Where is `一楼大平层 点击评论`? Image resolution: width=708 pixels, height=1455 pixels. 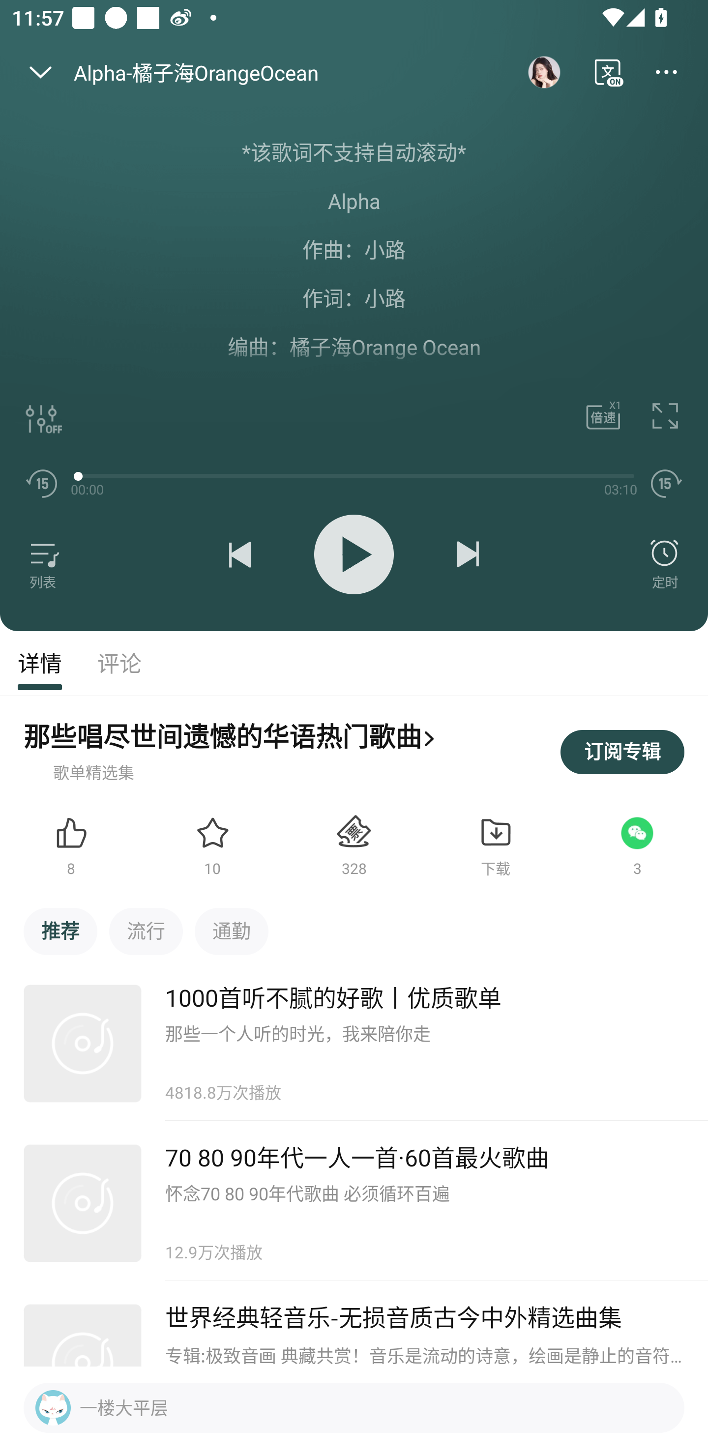
一楼大平层 点击评论 is located at coordinates (382, 1408).